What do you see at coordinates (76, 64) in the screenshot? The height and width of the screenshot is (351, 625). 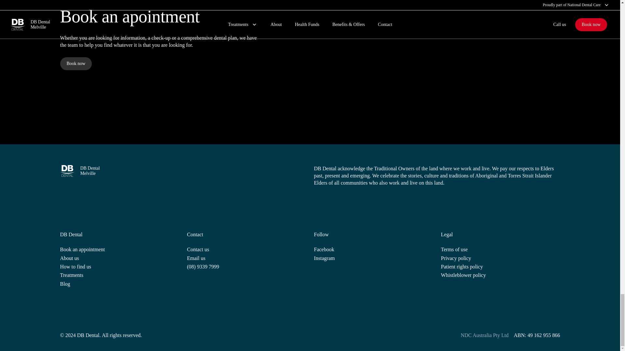 I see `Book now` at bounding box center [76, 64].